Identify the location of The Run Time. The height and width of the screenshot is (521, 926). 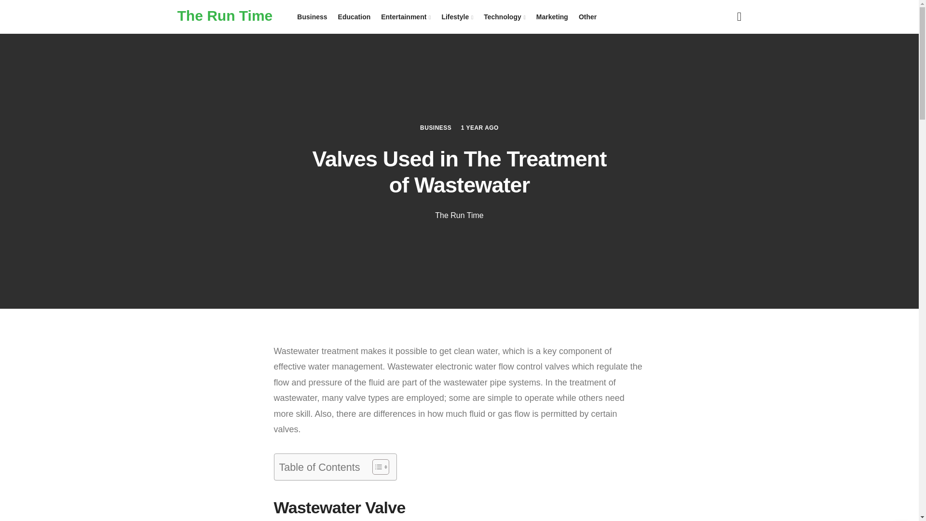
(225, 15).